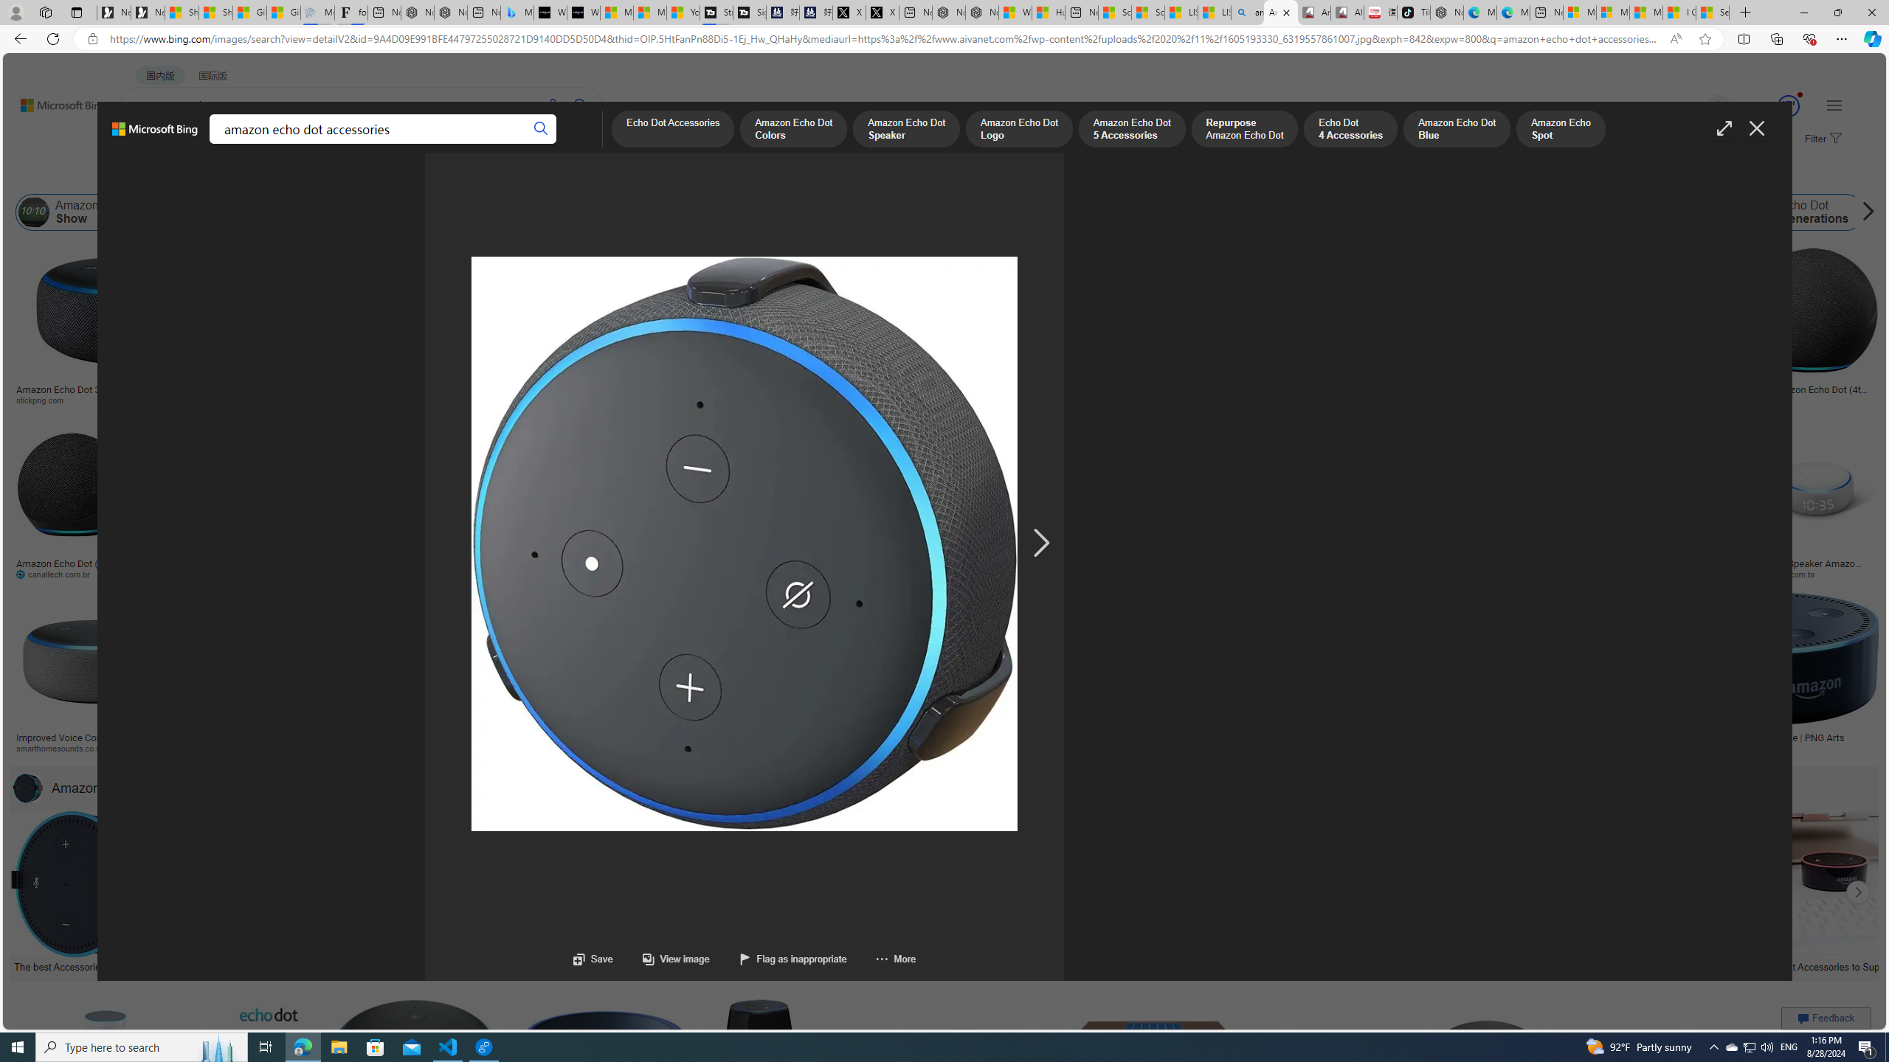  What do you see at coordinates (905, 130) in the screenshot?
I see `Amazon Echo Dot Speaker` at bounding box center [905, 130].